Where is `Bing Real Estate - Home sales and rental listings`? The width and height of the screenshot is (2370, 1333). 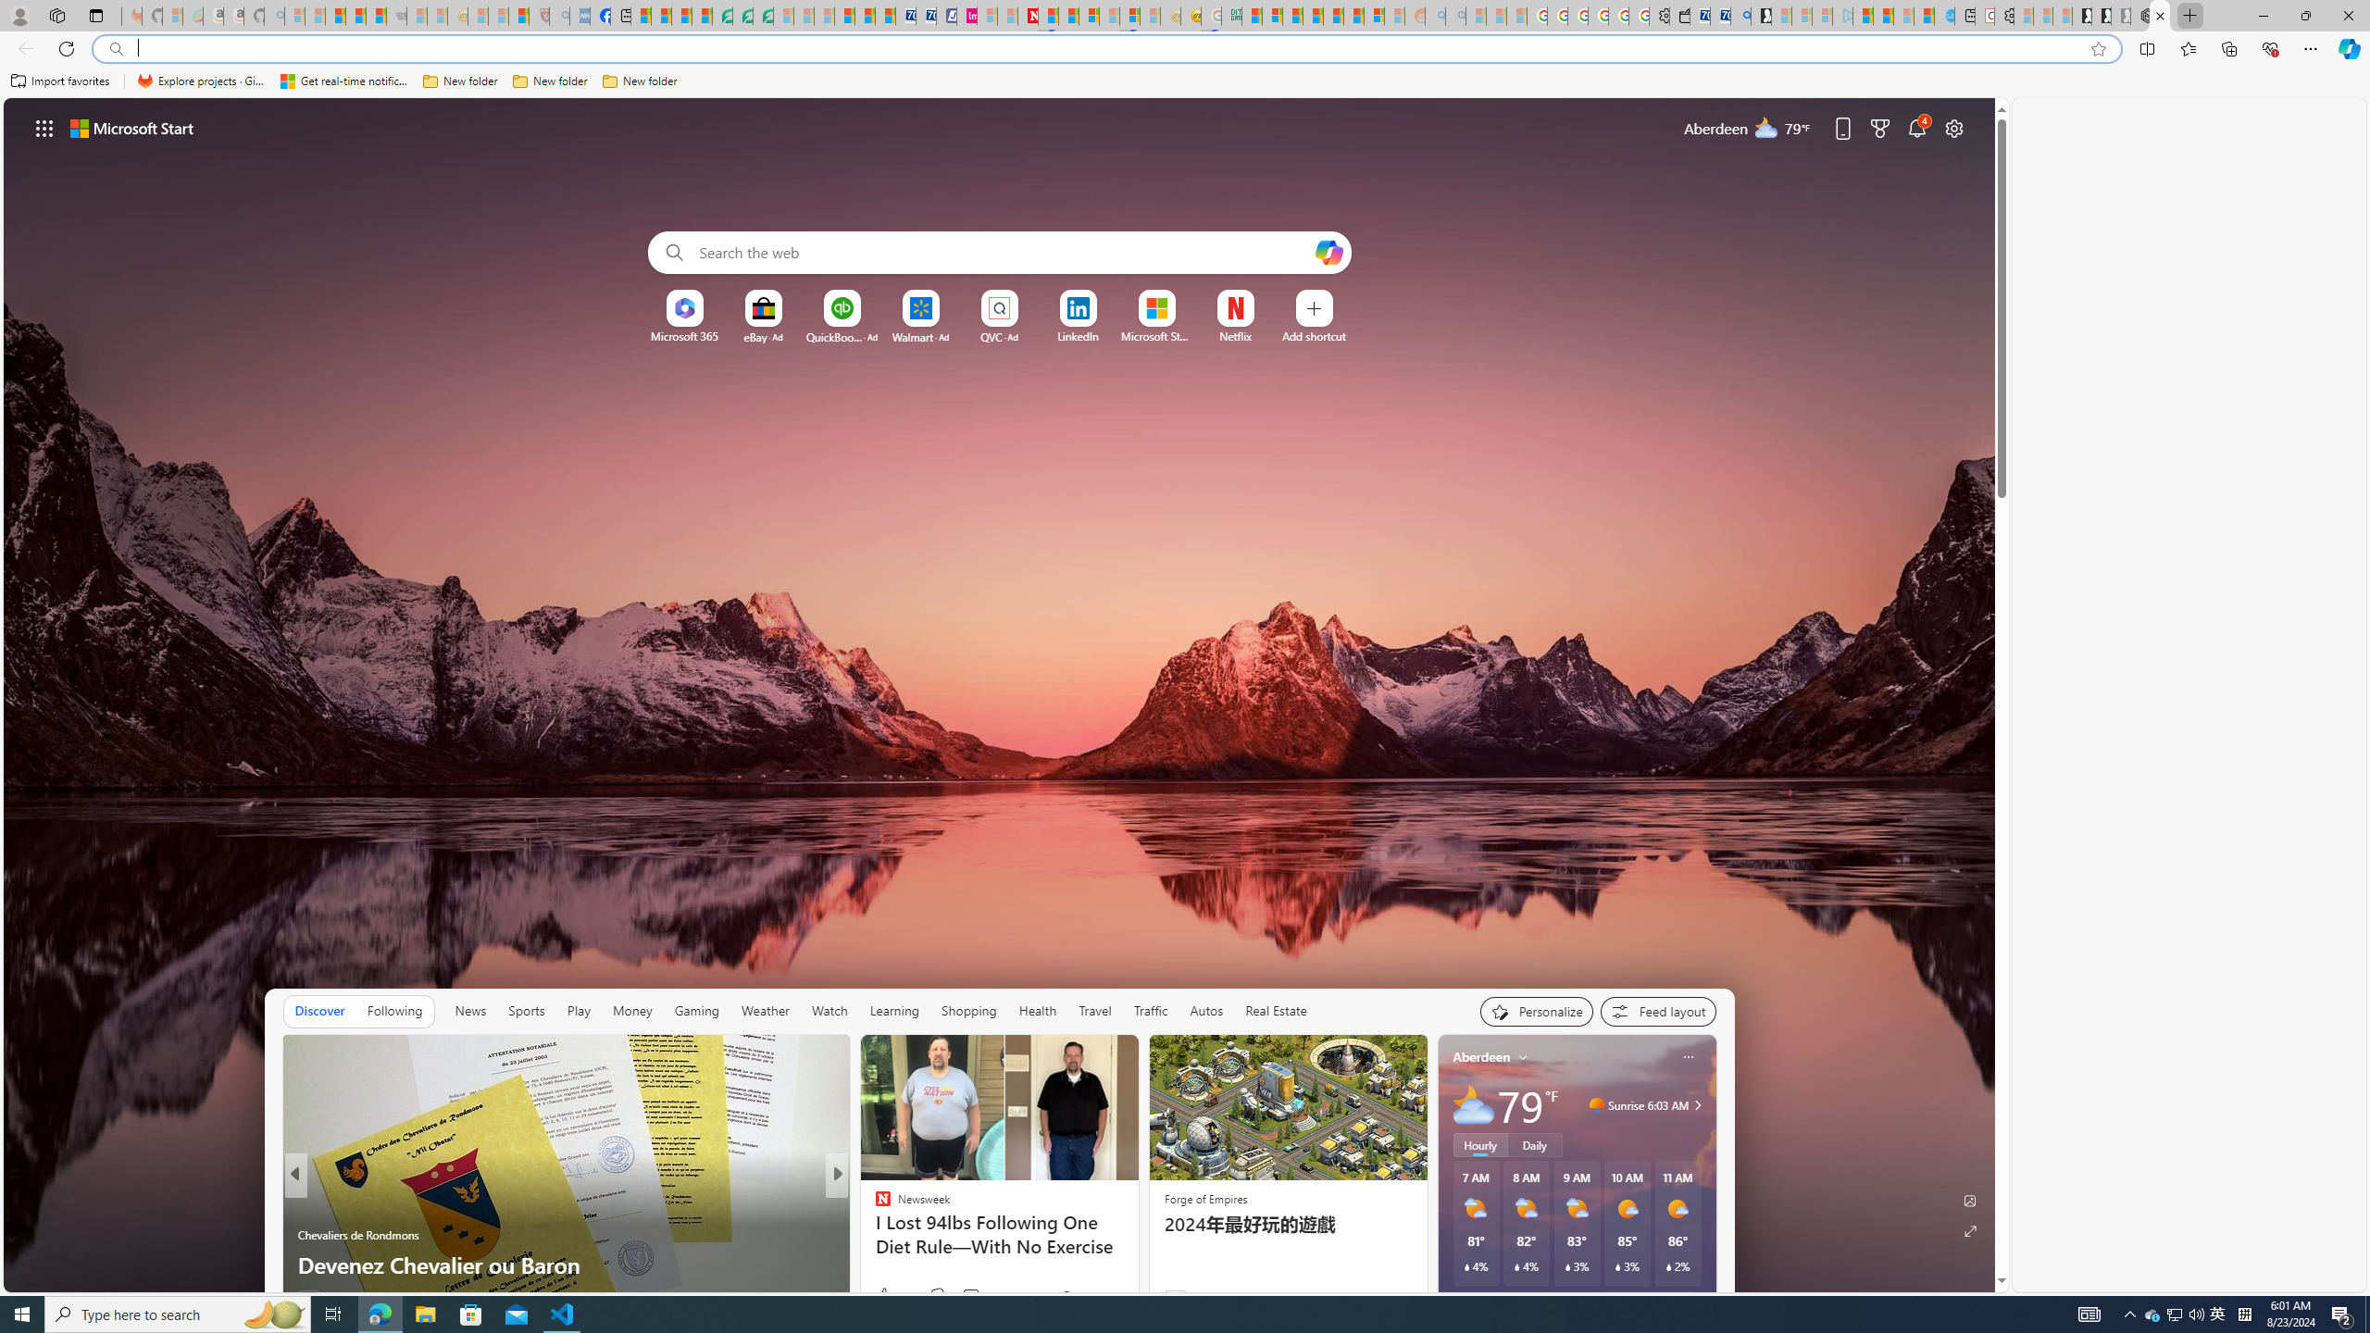
Bing Real Estate - Home sales and rental listings is located at coordinates (1740, 16).